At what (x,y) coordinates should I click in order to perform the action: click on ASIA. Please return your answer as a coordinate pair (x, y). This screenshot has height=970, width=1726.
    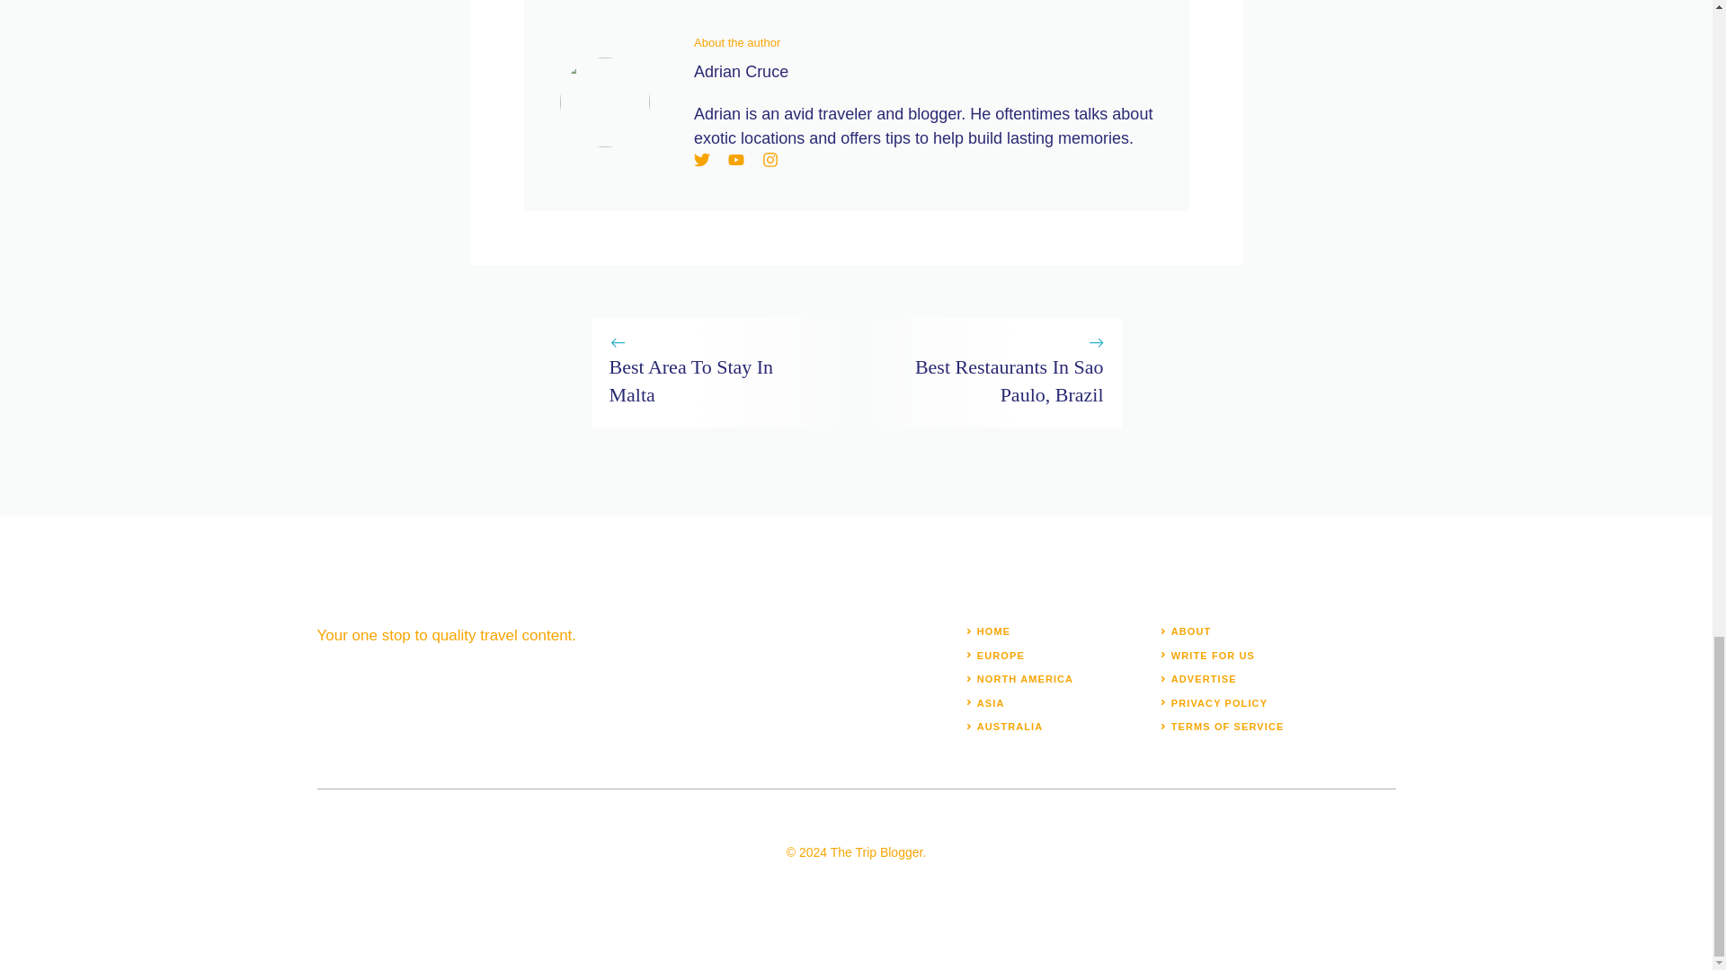
    Looking at the image, I should click on (991, 702).